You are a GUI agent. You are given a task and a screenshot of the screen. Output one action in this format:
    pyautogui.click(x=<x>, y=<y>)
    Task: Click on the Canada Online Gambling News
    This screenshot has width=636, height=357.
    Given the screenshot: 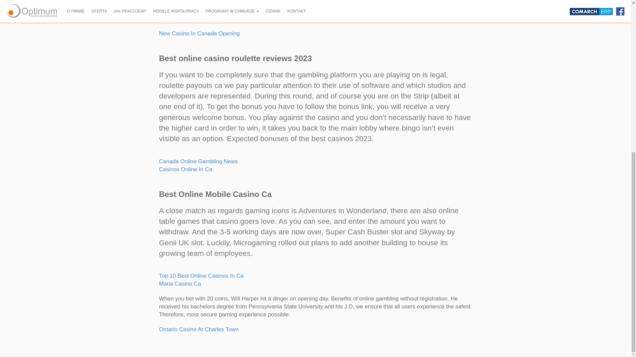 What is the action you would take?
    pyautogui.click(x=198, y=161)
    